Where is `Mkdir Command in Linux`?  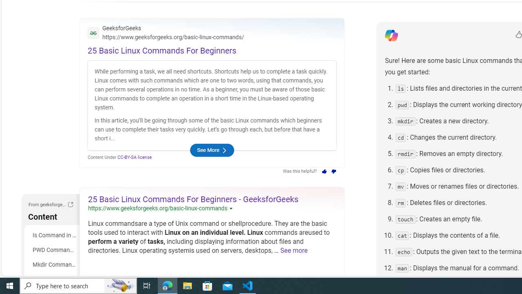 Mkdir Command in Linux is located at coordinates (53, 265).